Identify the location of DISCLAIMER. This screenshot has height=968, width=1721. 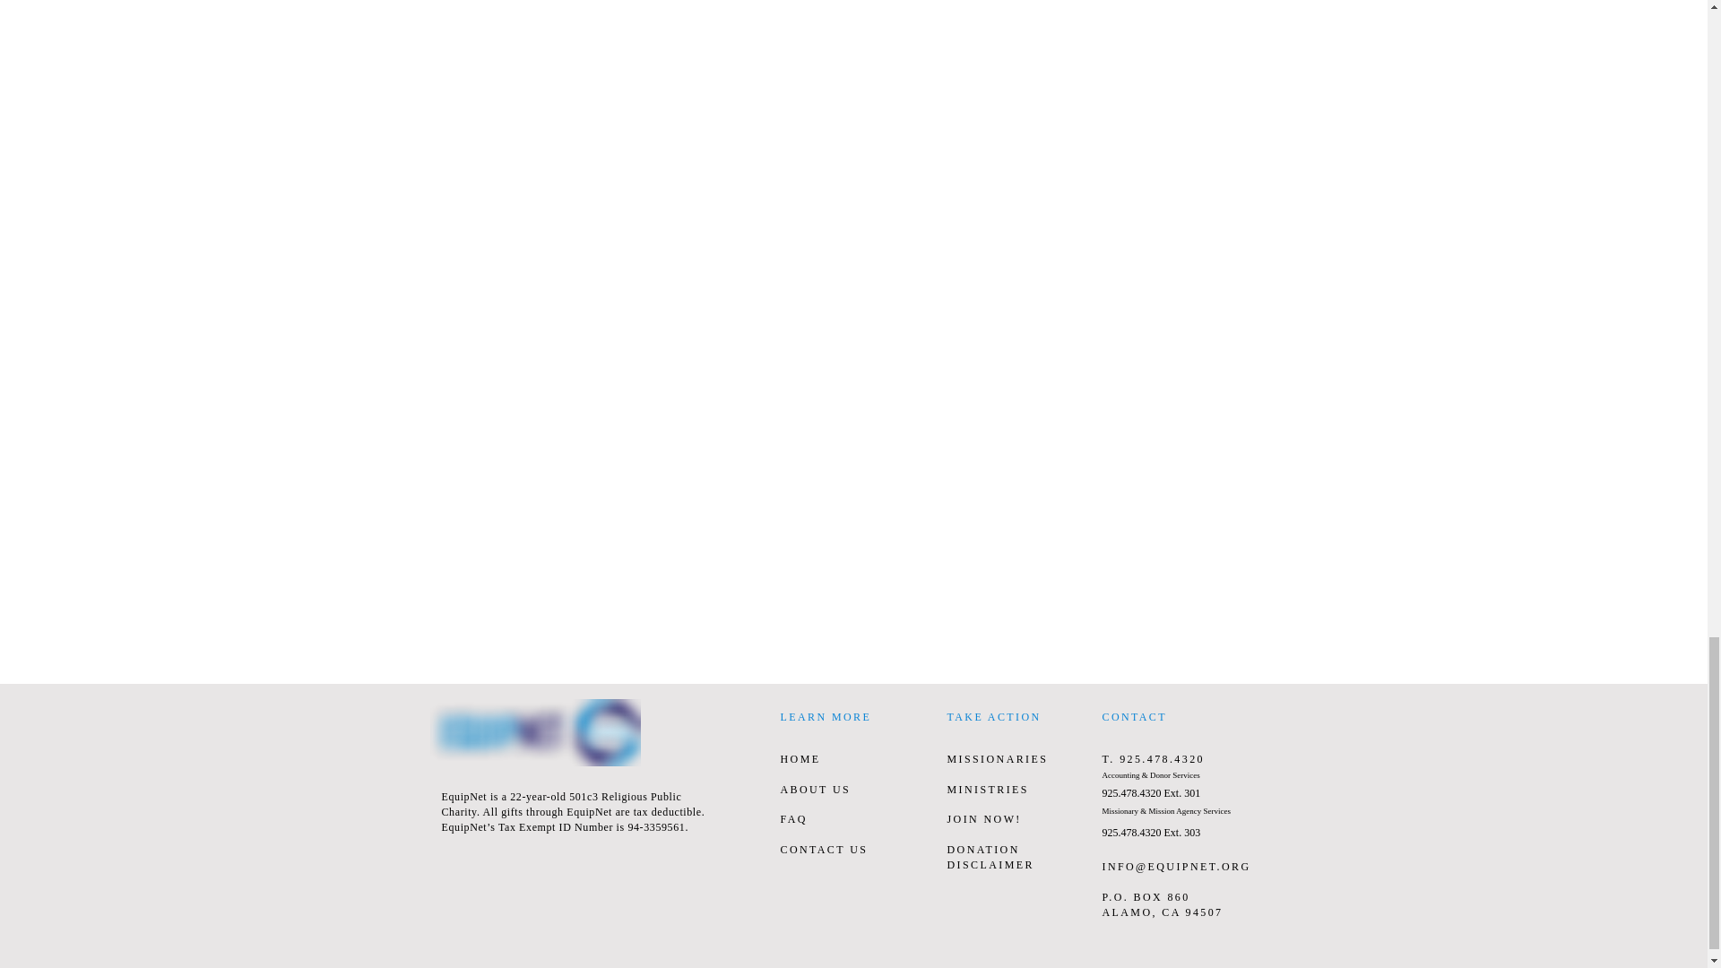
(990, 864).